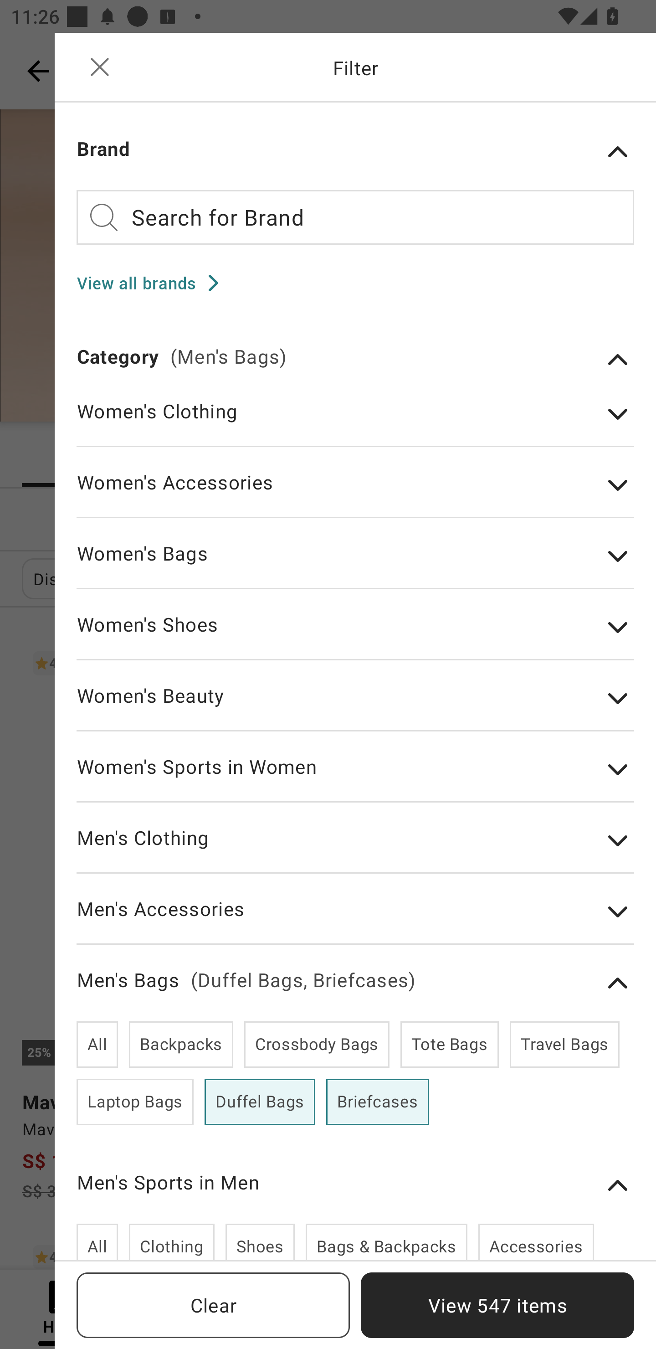  Describe the element at coordinates (317, 1045) in the screenshot. I see `Crossbody Bags` at that location.